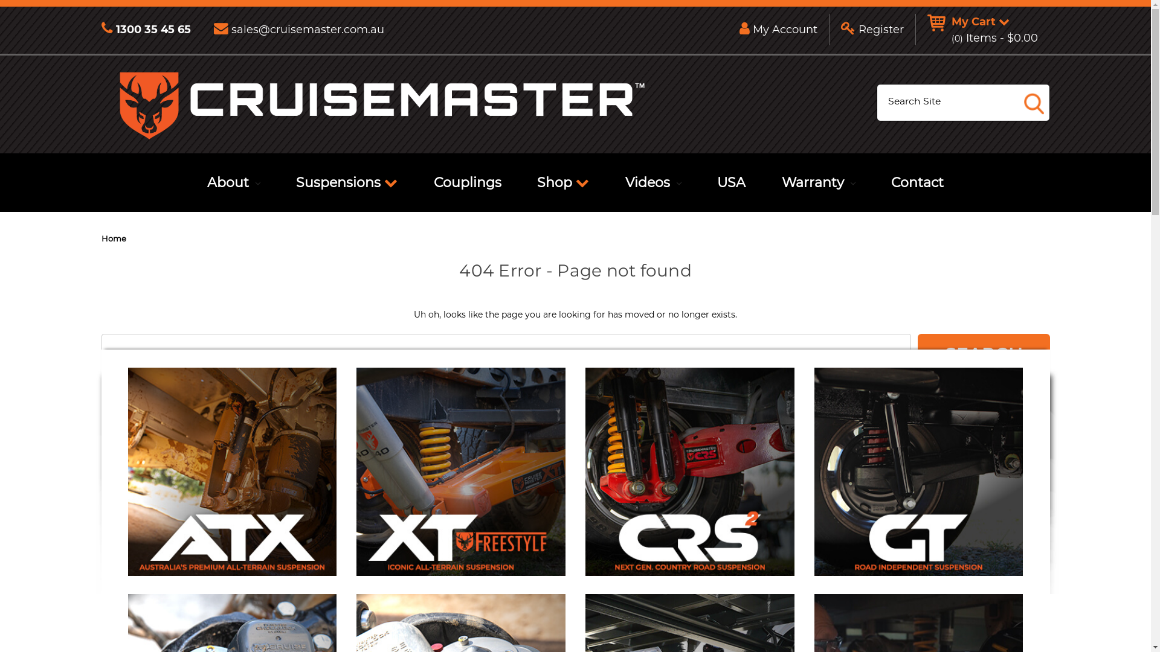 The width and height of the screenshot is (1160, 652). What do you see at coordinates (984, 347) in the screenshot?
I see `Search` at bounding box center [984, 347].